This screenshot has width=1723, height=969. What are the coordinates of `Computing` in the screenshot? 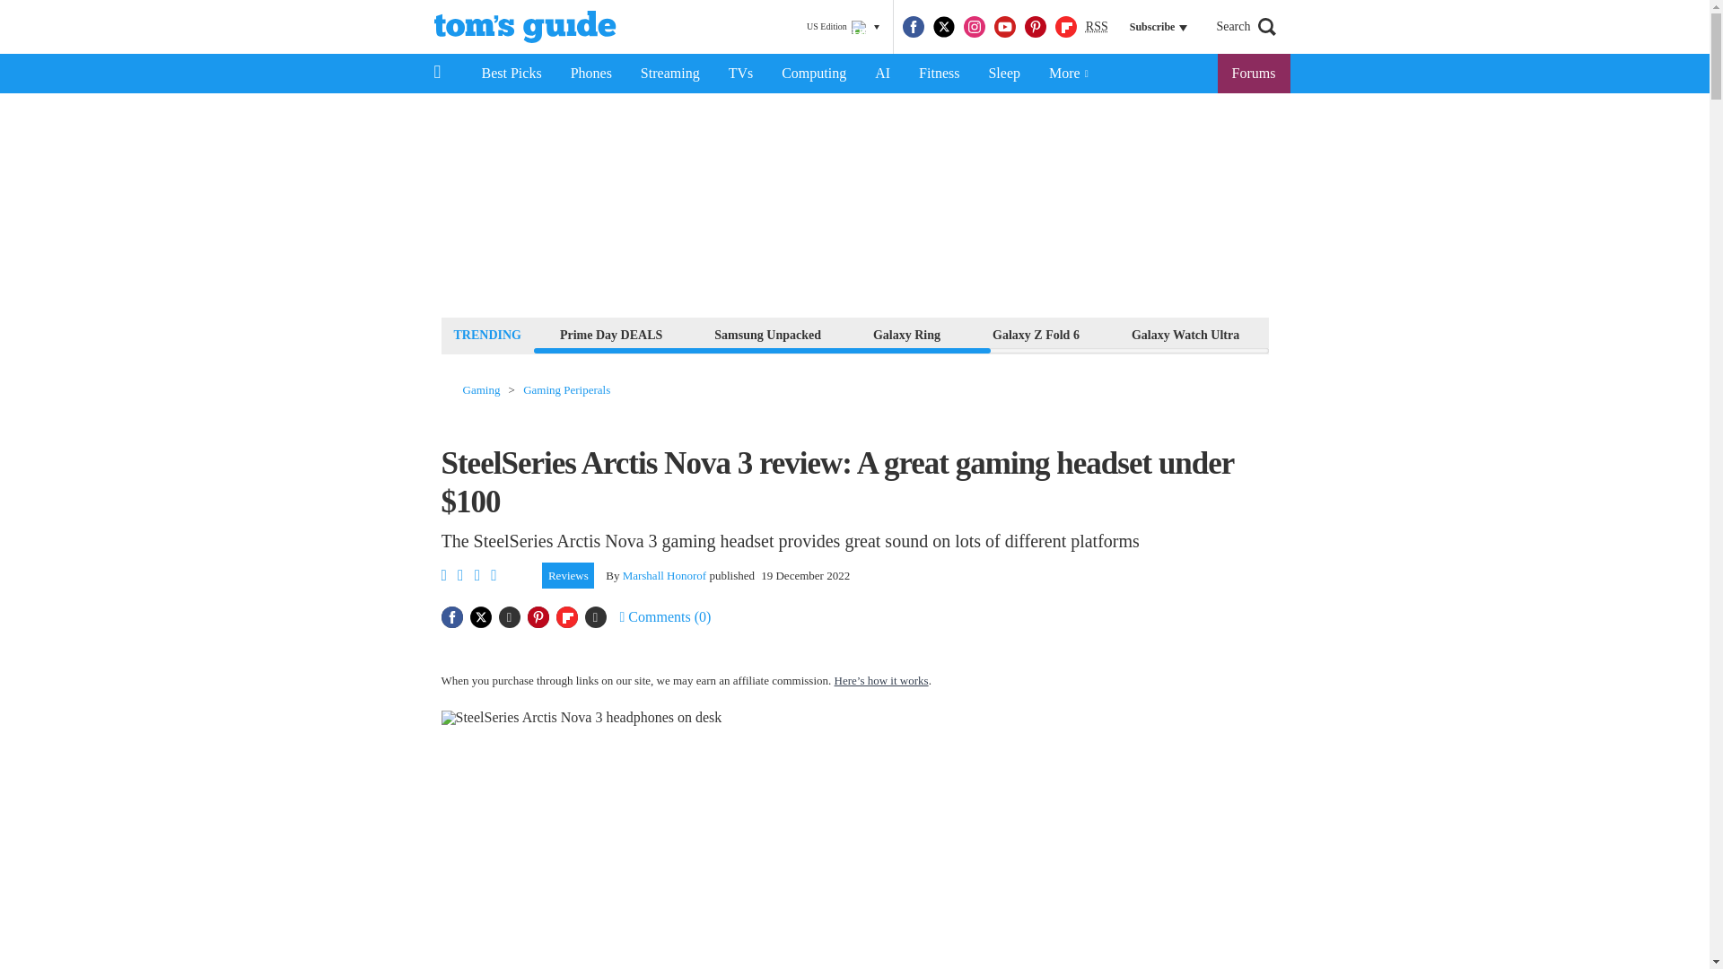 It's located at (813, 74).